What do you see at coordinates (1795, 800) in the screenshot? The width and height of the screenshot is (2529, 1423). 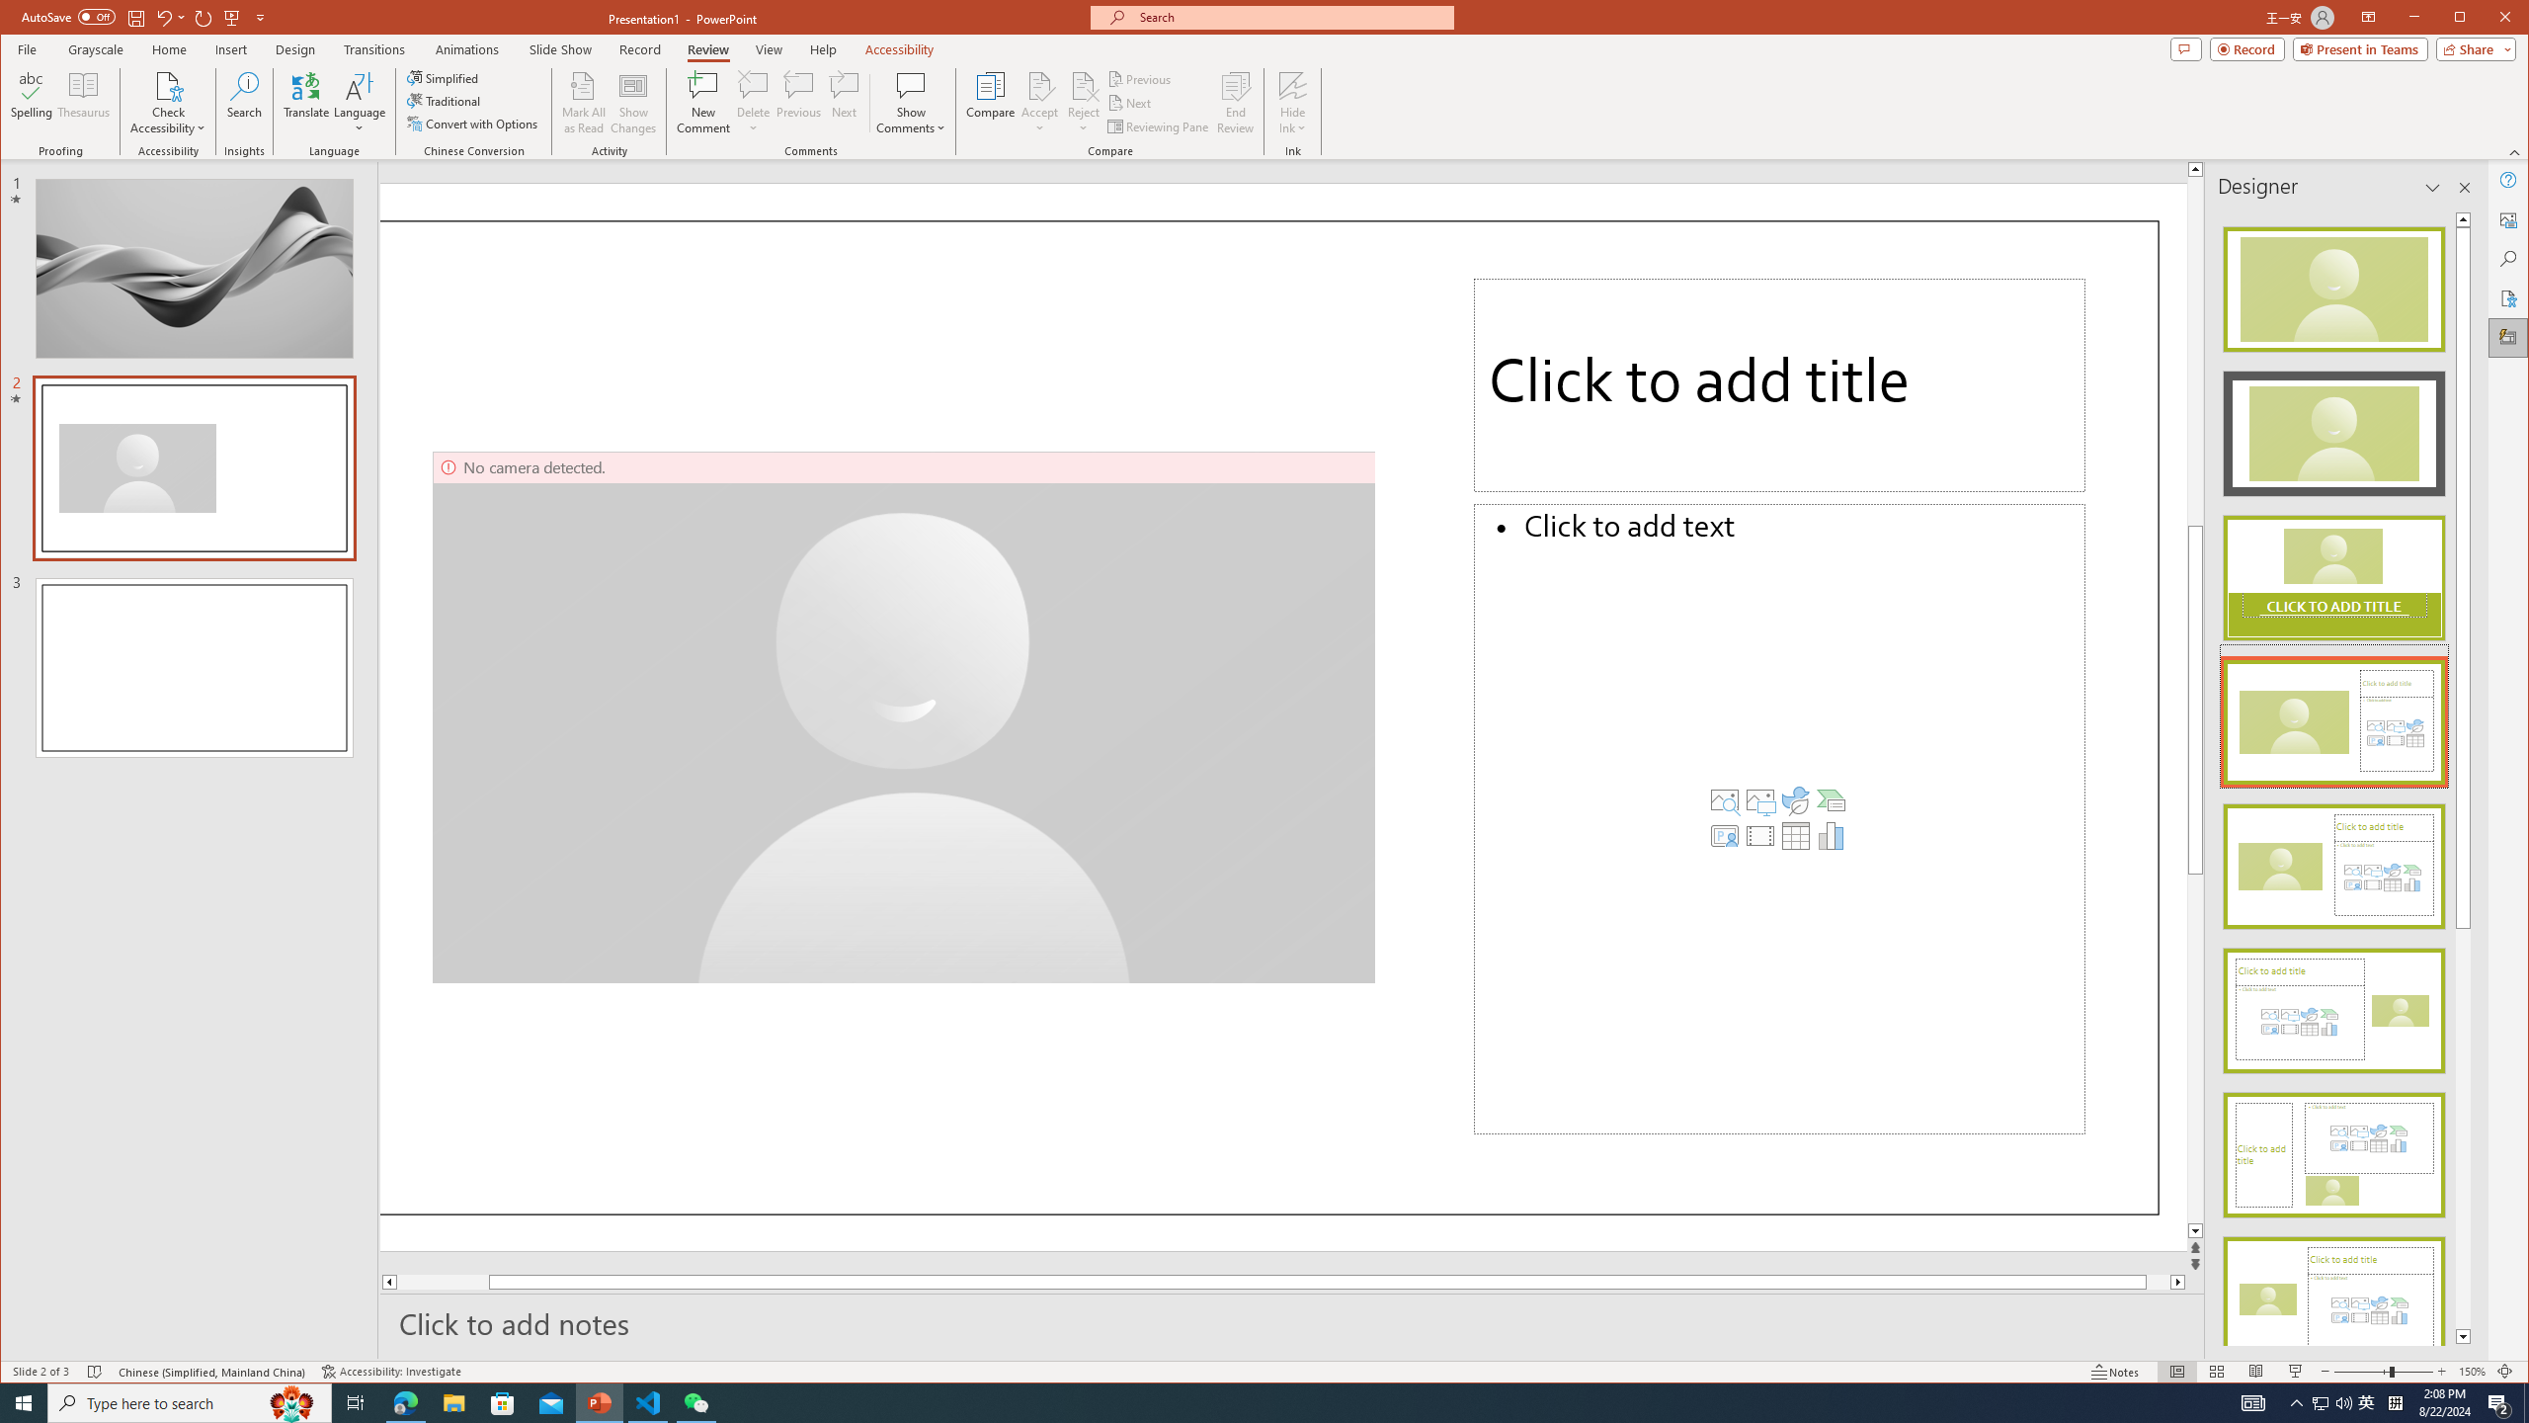 I see `Insert an Icon` at bounding box center [1795, 800].